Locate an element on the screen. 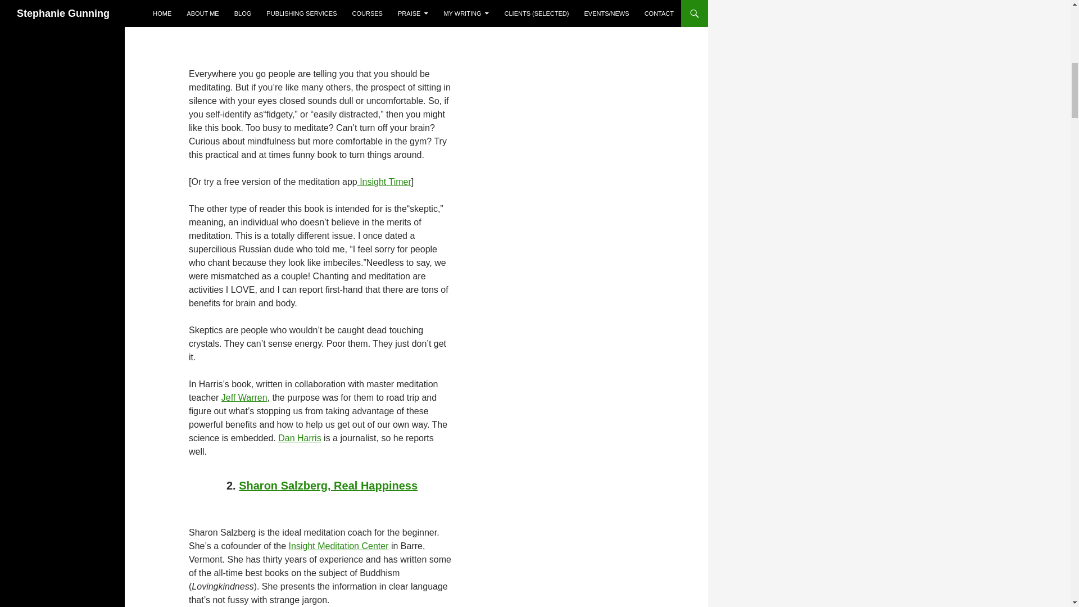 The width and height of the screenshot is (1079, 607). Insight Meditation Center is located at coordinates (338, 546).